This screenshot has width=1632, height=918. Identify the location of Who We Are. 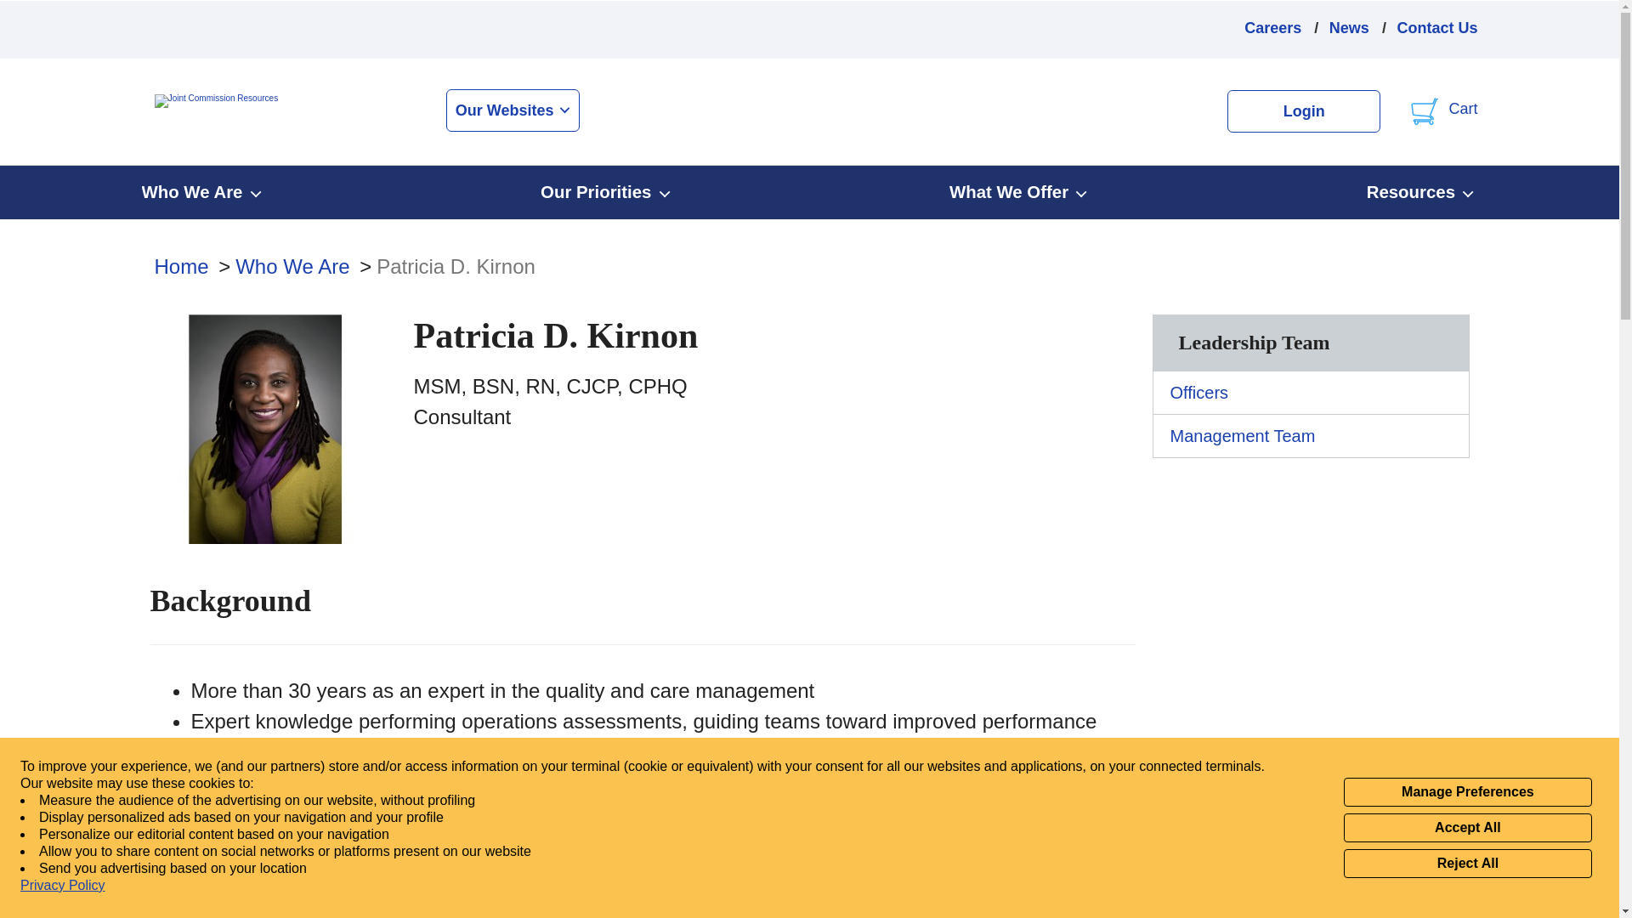
(202, 192).